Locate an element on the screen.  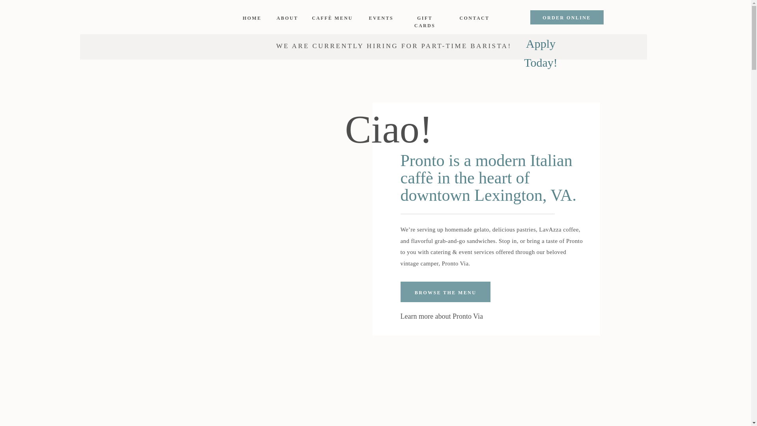
CONTACT is located at coordinates (473, 17).